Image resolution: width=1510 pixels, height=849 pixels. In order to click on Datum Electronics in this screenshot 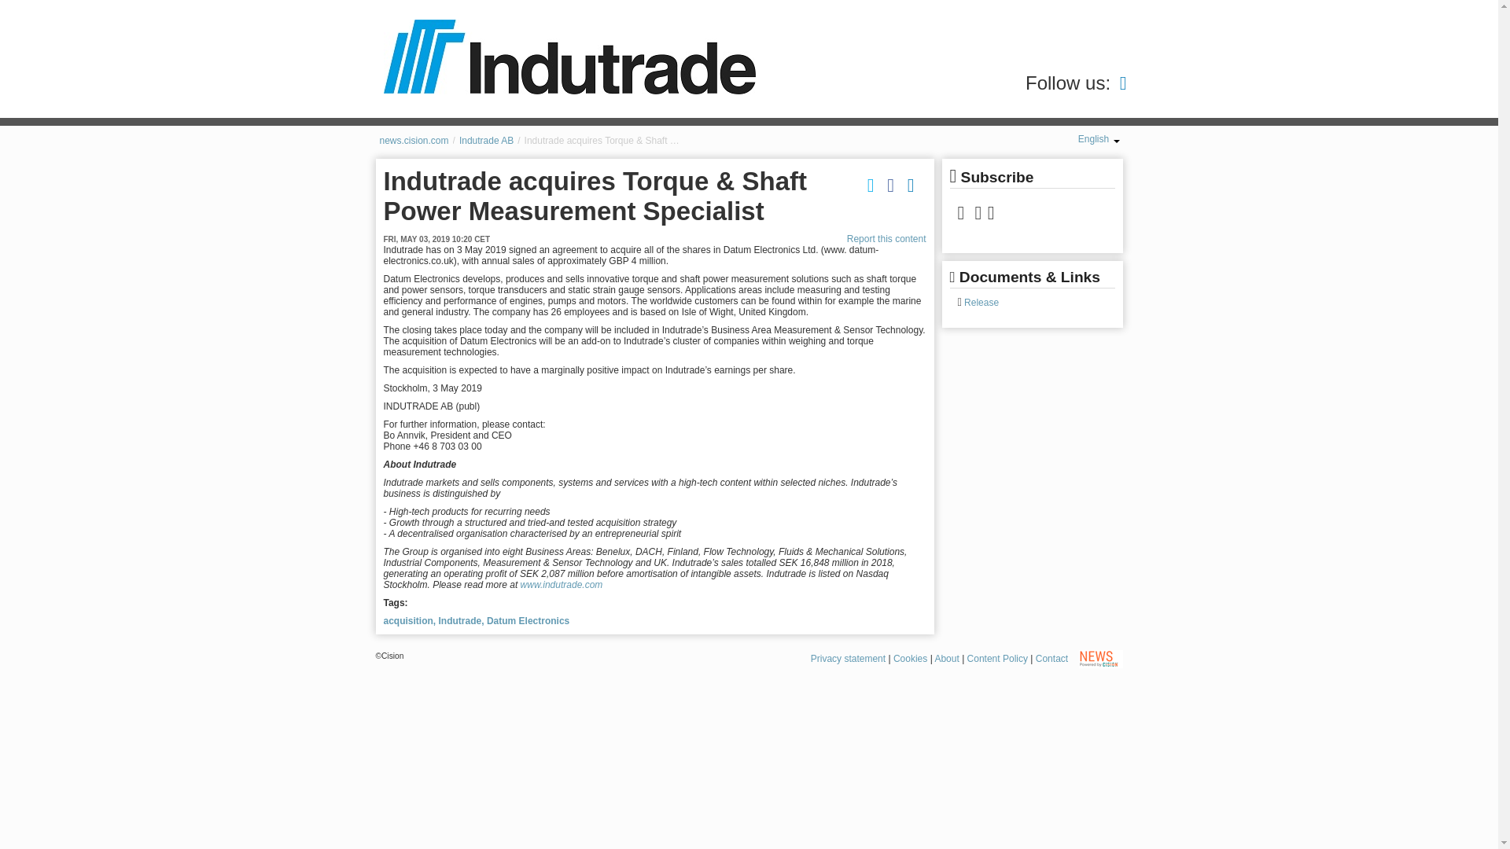, I will do `click(527, 621)`.